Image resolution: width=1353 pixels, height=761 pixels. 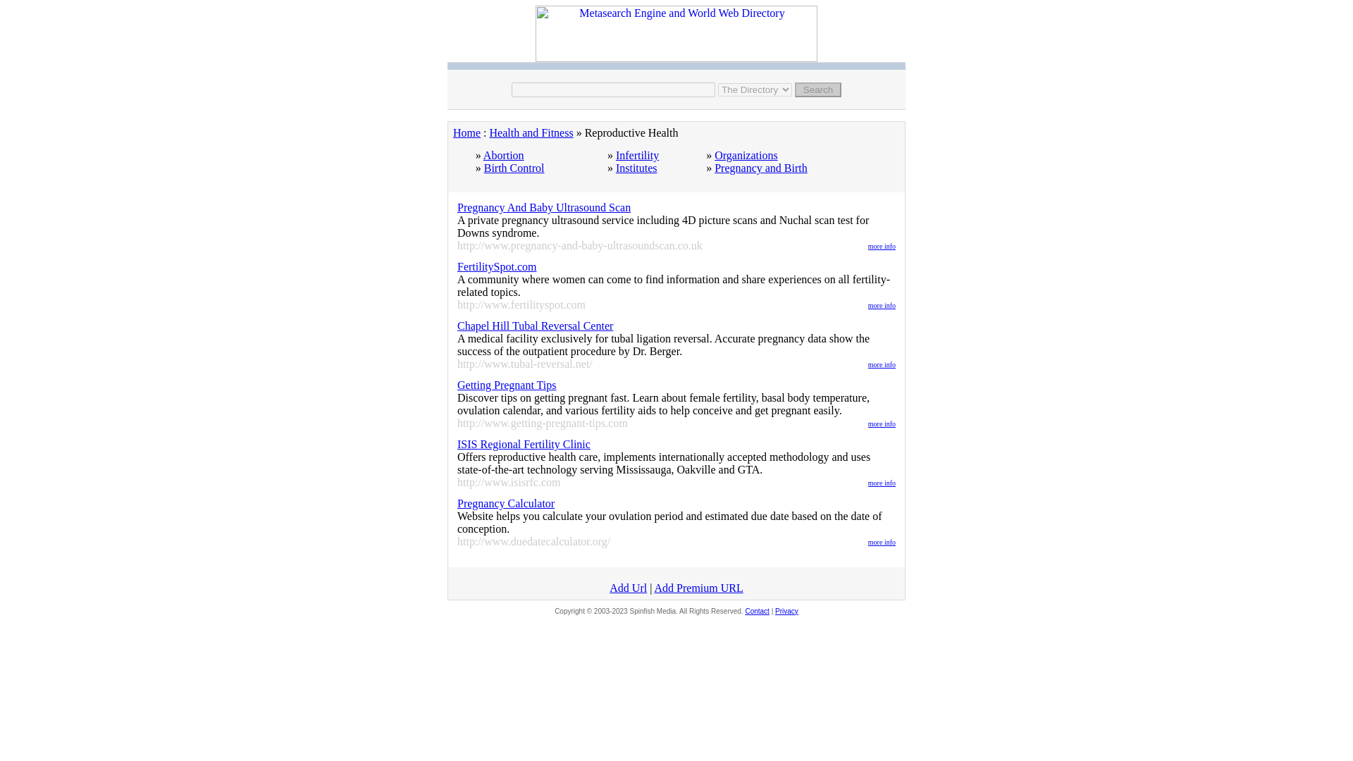 I want to click on Abortion, so click(x=503, y=155).